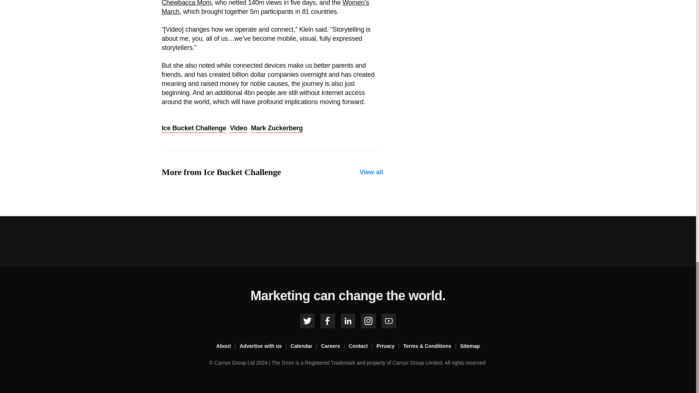 The image size is (699, 393). I want to click on View all, so click(371, 172).